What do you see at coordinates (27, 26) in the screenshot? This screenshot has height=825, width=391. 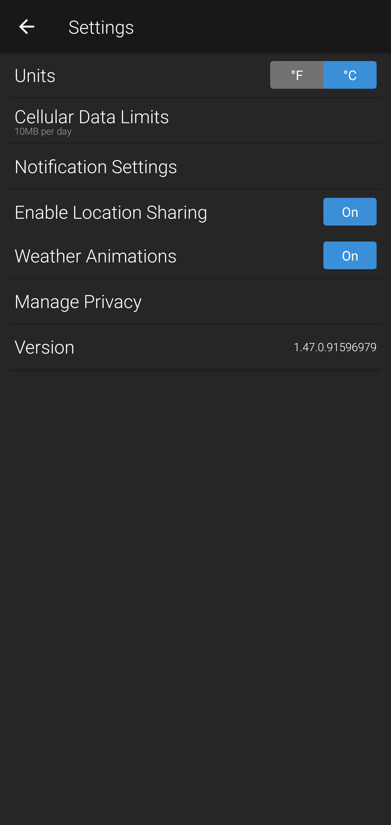 I see `Navigate up` at bounding box center [27, 26].